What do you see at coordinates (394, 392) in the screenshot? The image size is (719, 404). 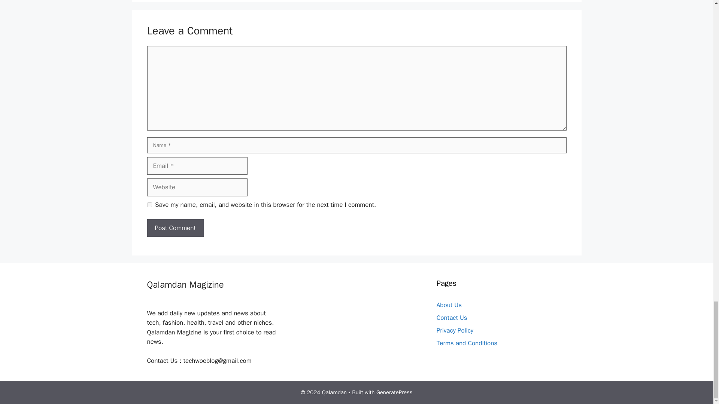 I see `GeneratePress` at bounding box center [394, 392].